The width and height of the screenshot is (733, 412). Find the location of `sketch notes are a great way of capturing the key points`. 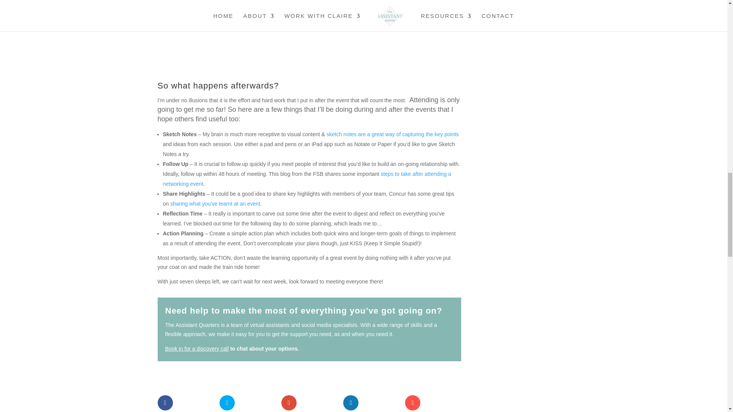

sketch notes are a great way of capturing the key points is located at coordinates (392, 134).